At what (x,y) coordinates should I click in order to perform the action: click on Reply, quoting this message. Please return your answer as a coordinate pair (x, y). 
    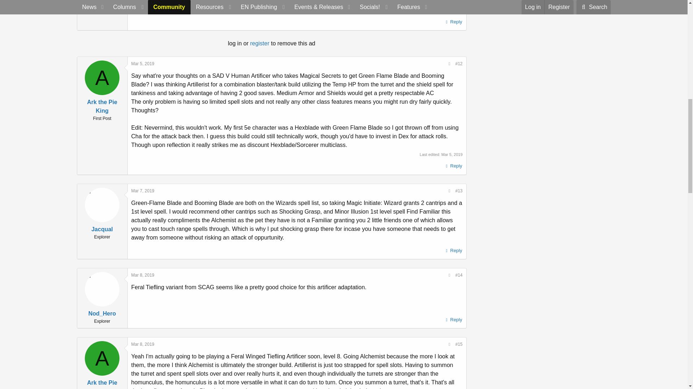
    Looking at the image, I should click on (453, 22).